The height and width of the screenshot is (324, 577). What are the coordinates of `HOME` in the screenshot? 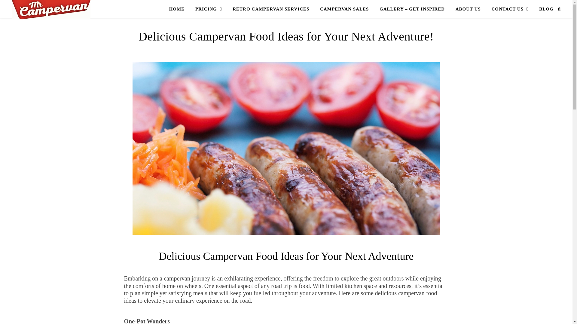 It's located at (179, 9).